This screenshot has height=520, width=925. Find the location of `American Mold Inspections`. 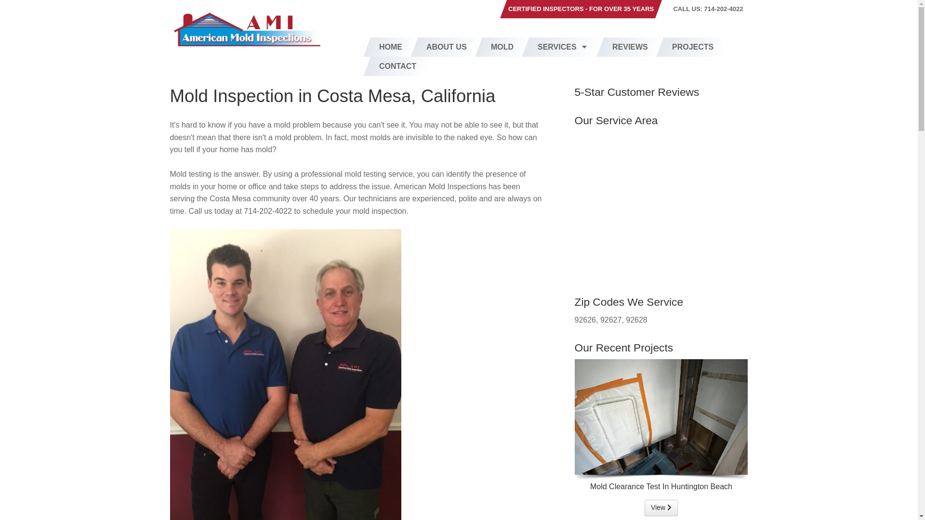

American Mold Inspections is located at coordinates (247, 28).